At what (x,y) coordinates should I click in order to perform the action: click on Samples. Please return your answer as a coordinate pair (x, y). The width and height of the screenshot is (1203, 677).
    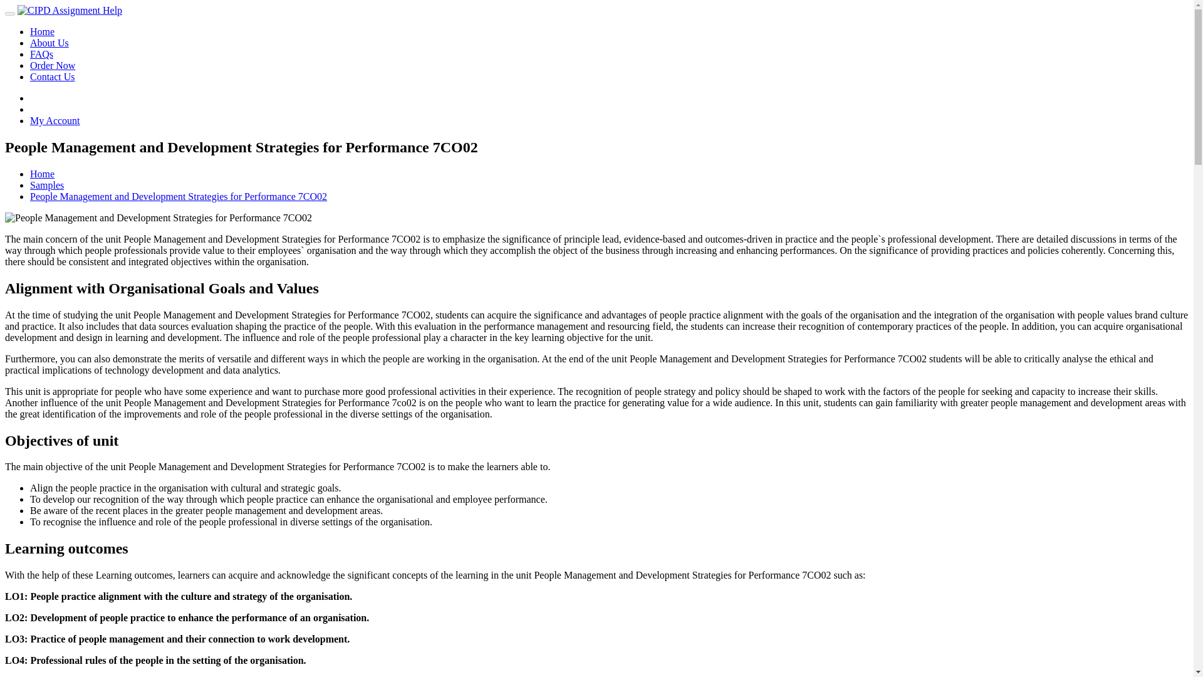
    Looking at the image, I should click on (46, 185).